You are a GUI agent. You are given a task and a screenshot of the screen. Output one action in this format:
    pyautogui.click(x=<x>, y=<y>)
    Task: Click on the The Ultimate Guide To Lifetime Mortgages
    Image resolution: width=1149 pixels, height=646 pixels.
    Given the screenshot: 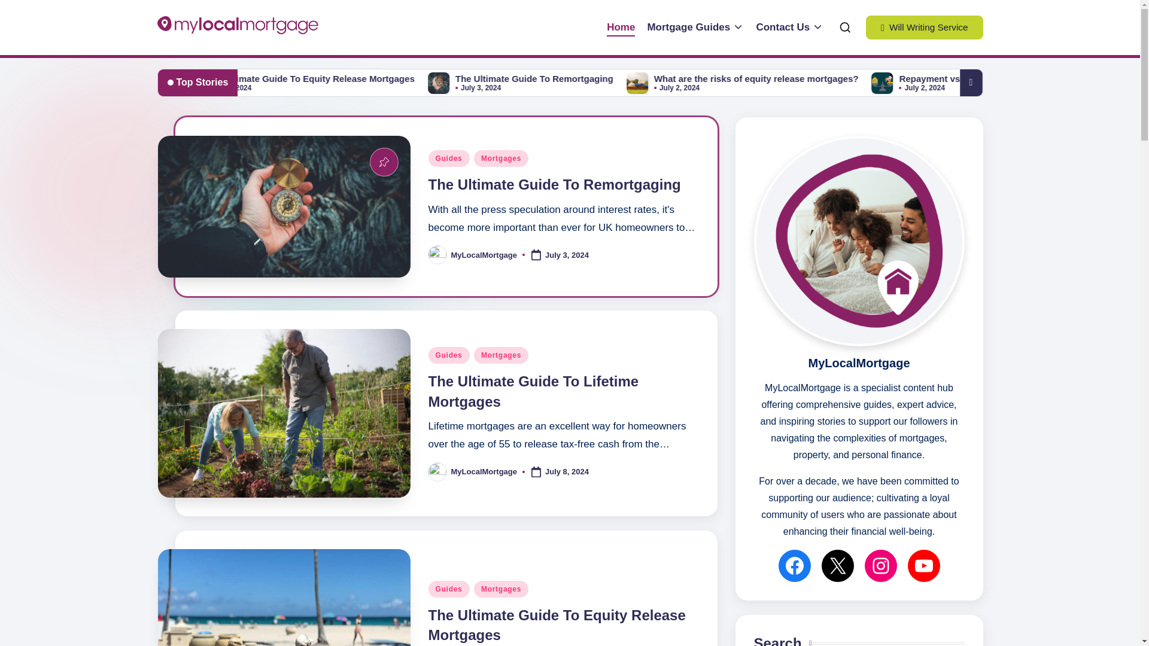 What is the action you would take?
    pyautogui.click(x=534, y=391)
    